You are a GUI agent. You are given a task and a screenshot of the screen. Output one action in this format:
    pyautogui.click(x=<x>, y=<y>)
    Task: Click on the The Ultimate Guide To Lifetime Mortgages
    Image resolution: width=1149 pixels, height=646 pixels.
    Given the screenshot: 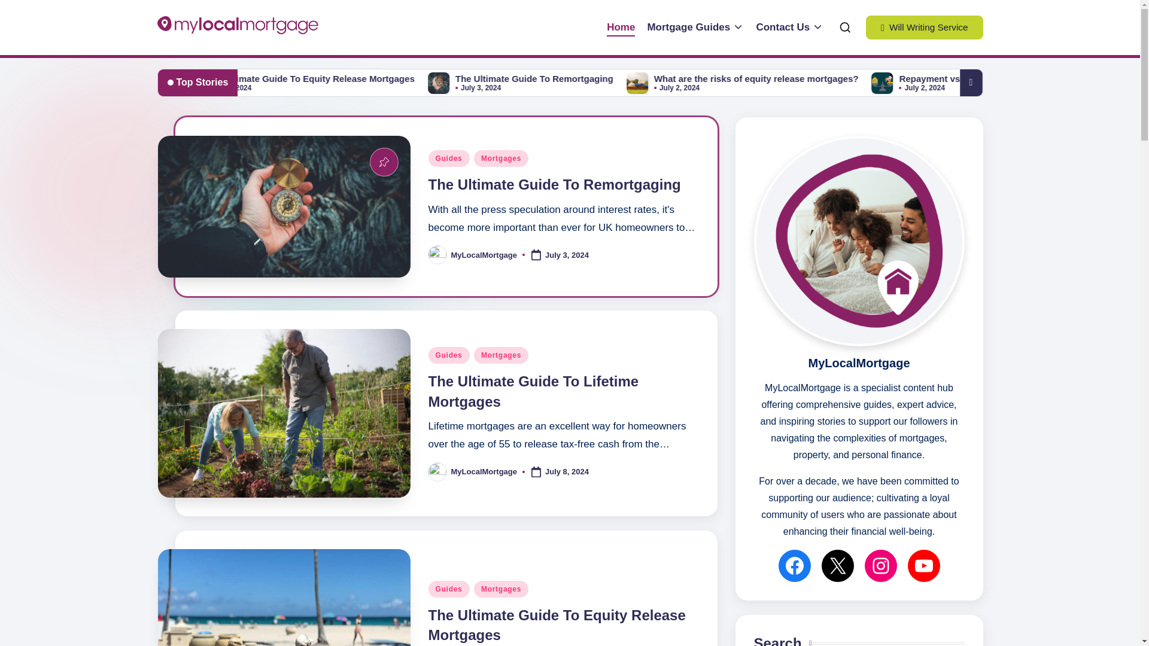 What is the action you would take?
    pyautogui.click(x=534, y=391)
    